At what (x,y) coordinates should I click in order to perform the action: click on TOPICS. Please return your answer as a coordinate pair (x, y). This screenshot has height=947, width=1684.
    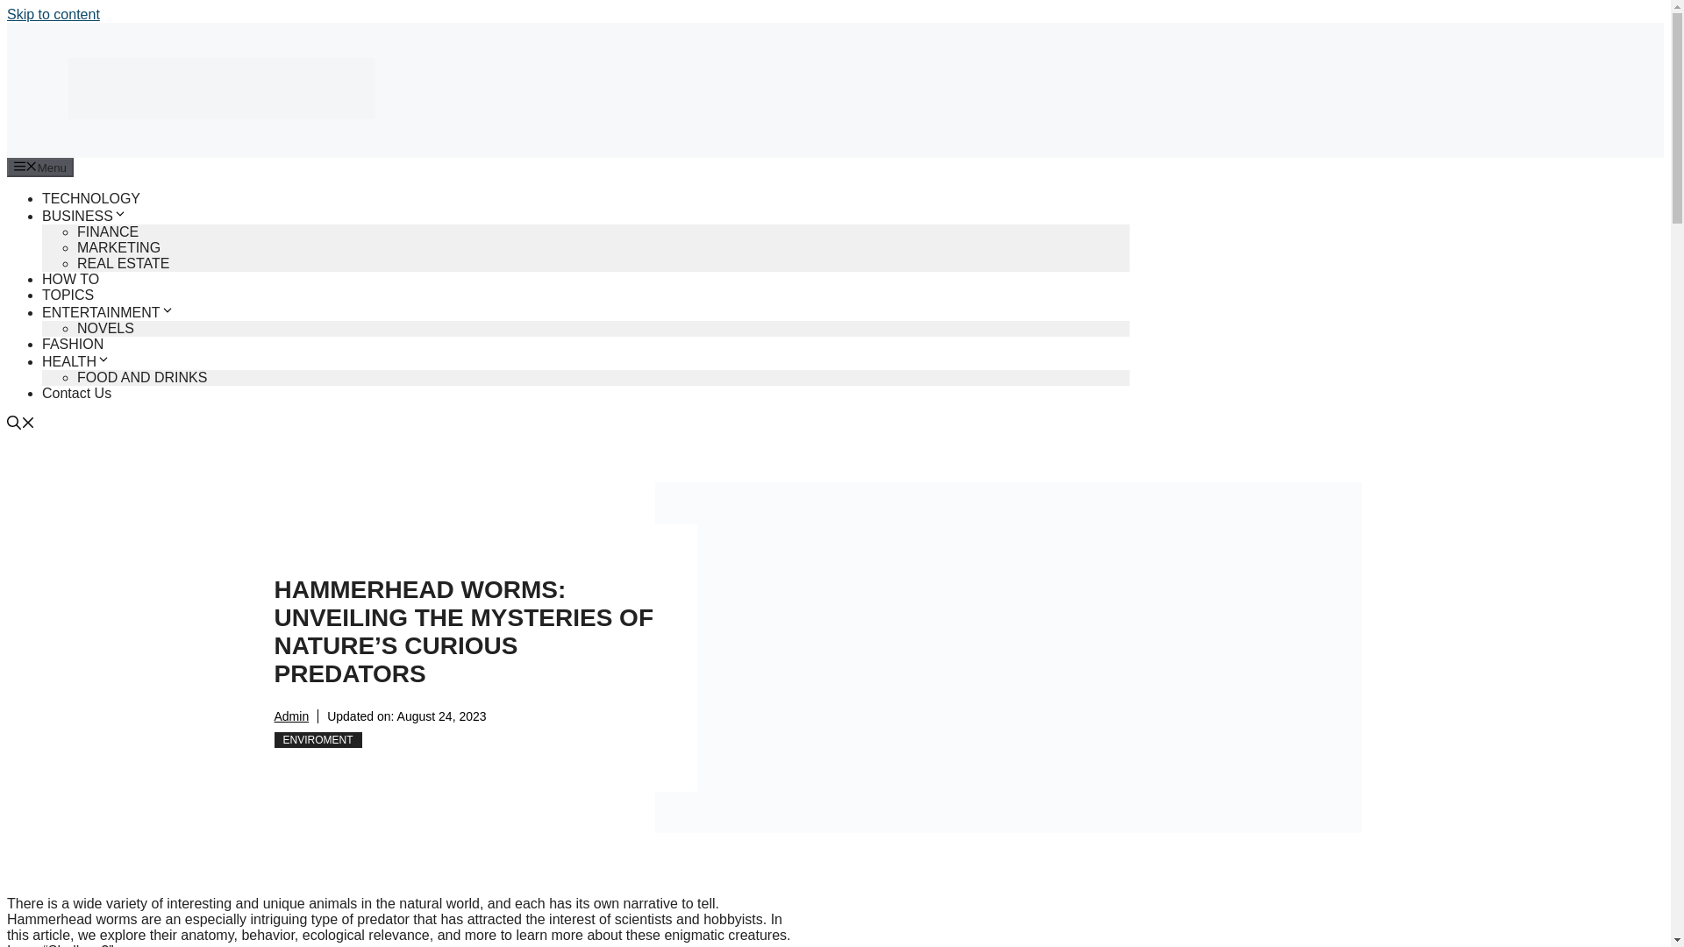
    Looking at the image, I should click on (68, 295).